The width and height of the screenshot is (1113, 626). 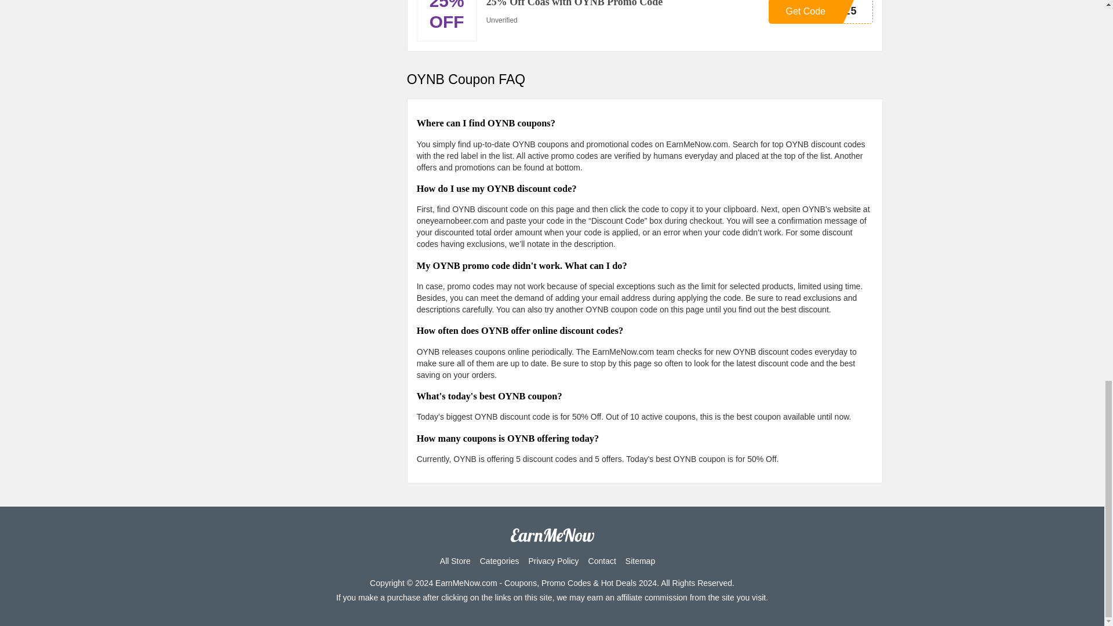 I want to click on Categories, so click(x=821, y=12).